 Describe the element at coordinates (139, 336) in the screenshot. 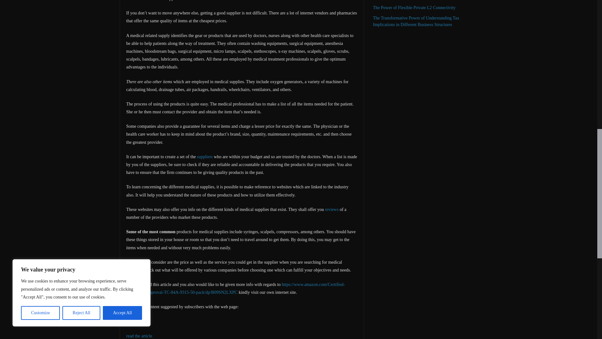

I see `read the article` at that location.